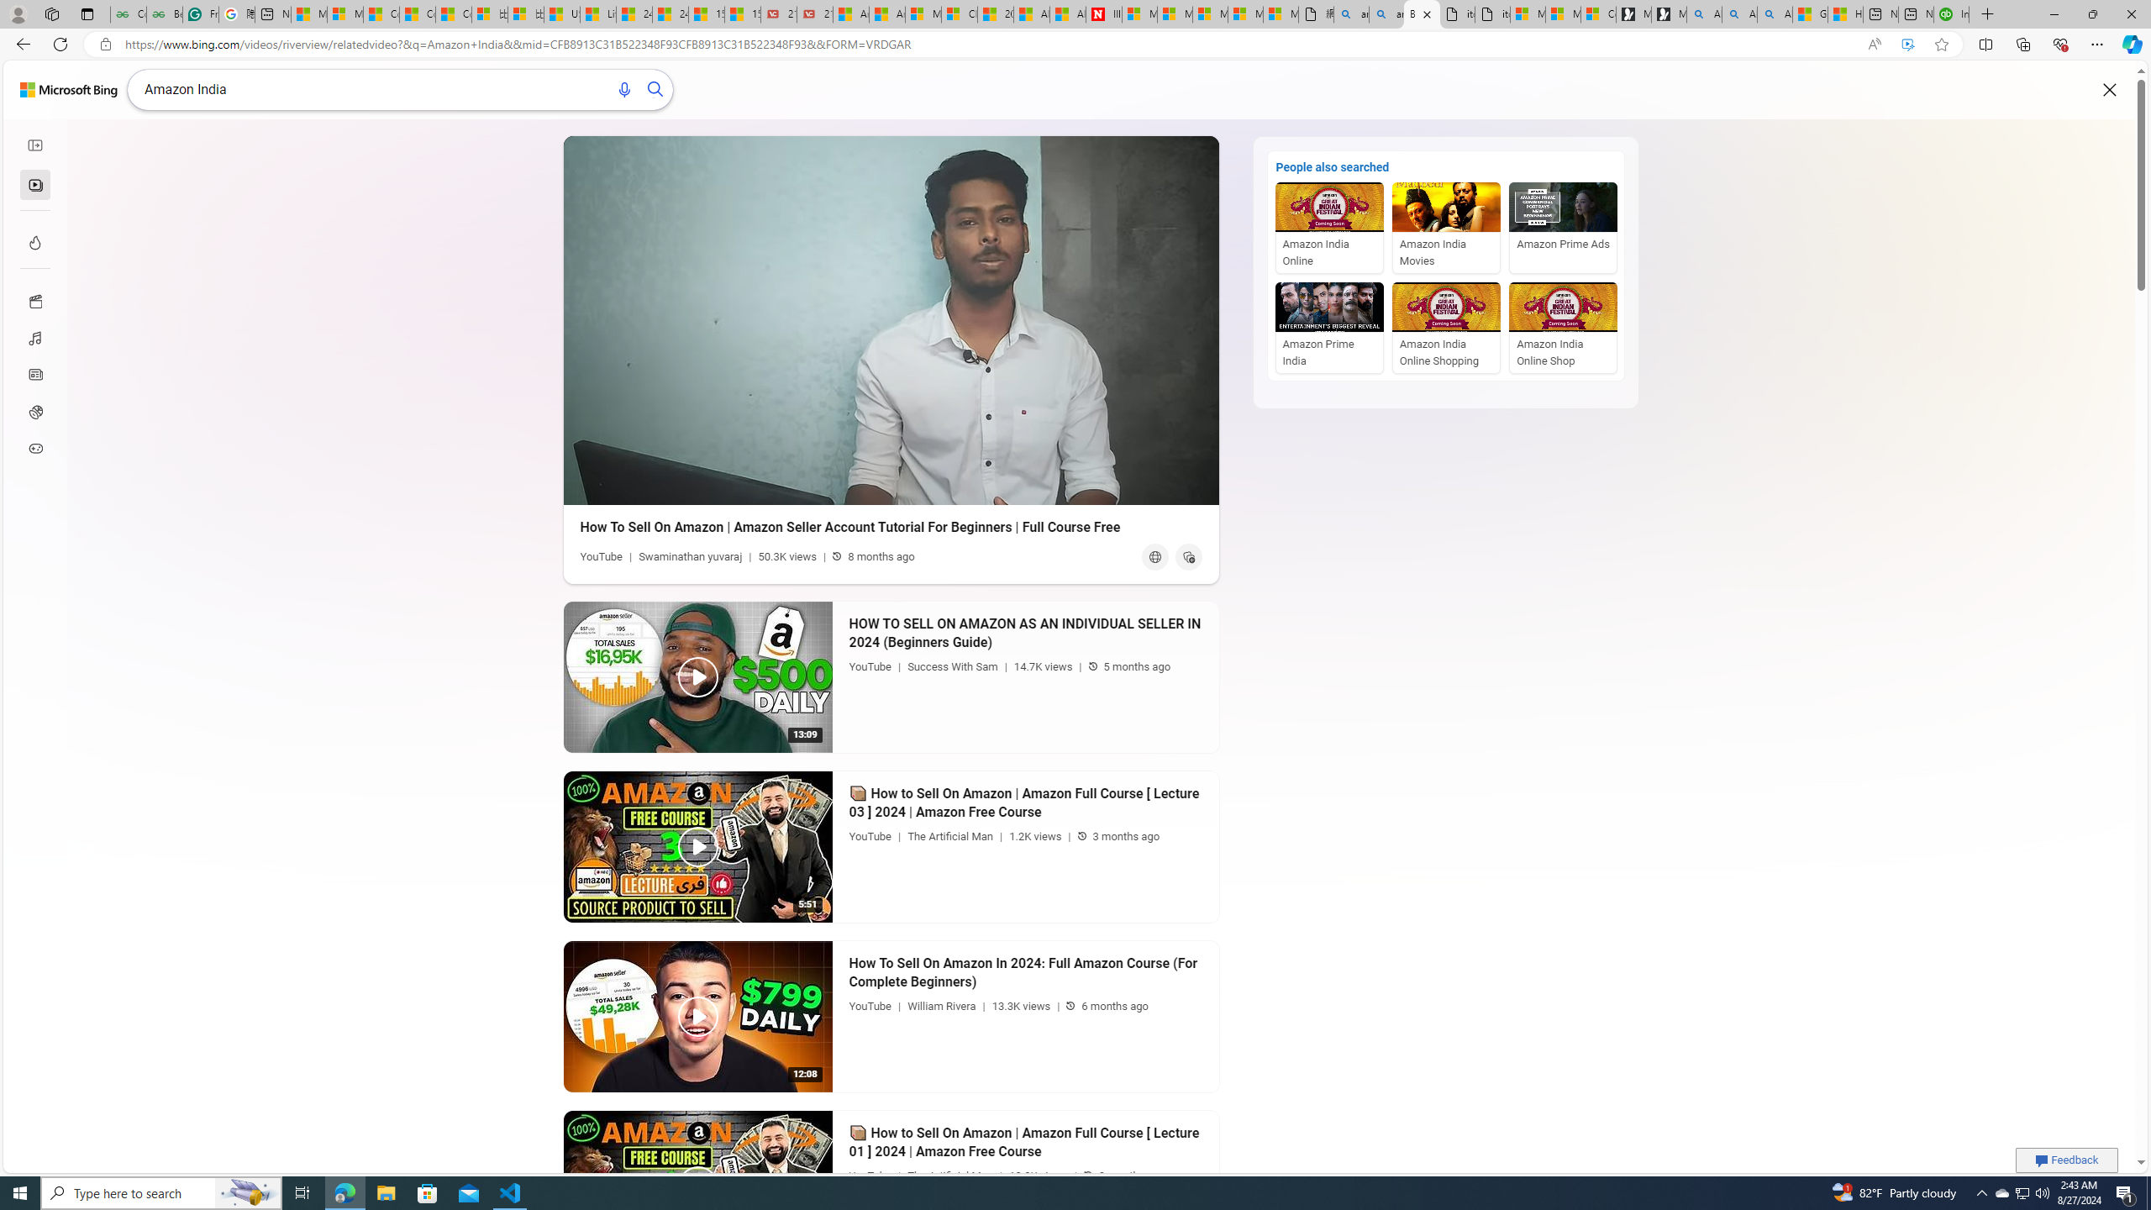  Describe the element at coordinates (1423, 14) in the screenshot. I see `Bing Videos - Audio playing` at that location.